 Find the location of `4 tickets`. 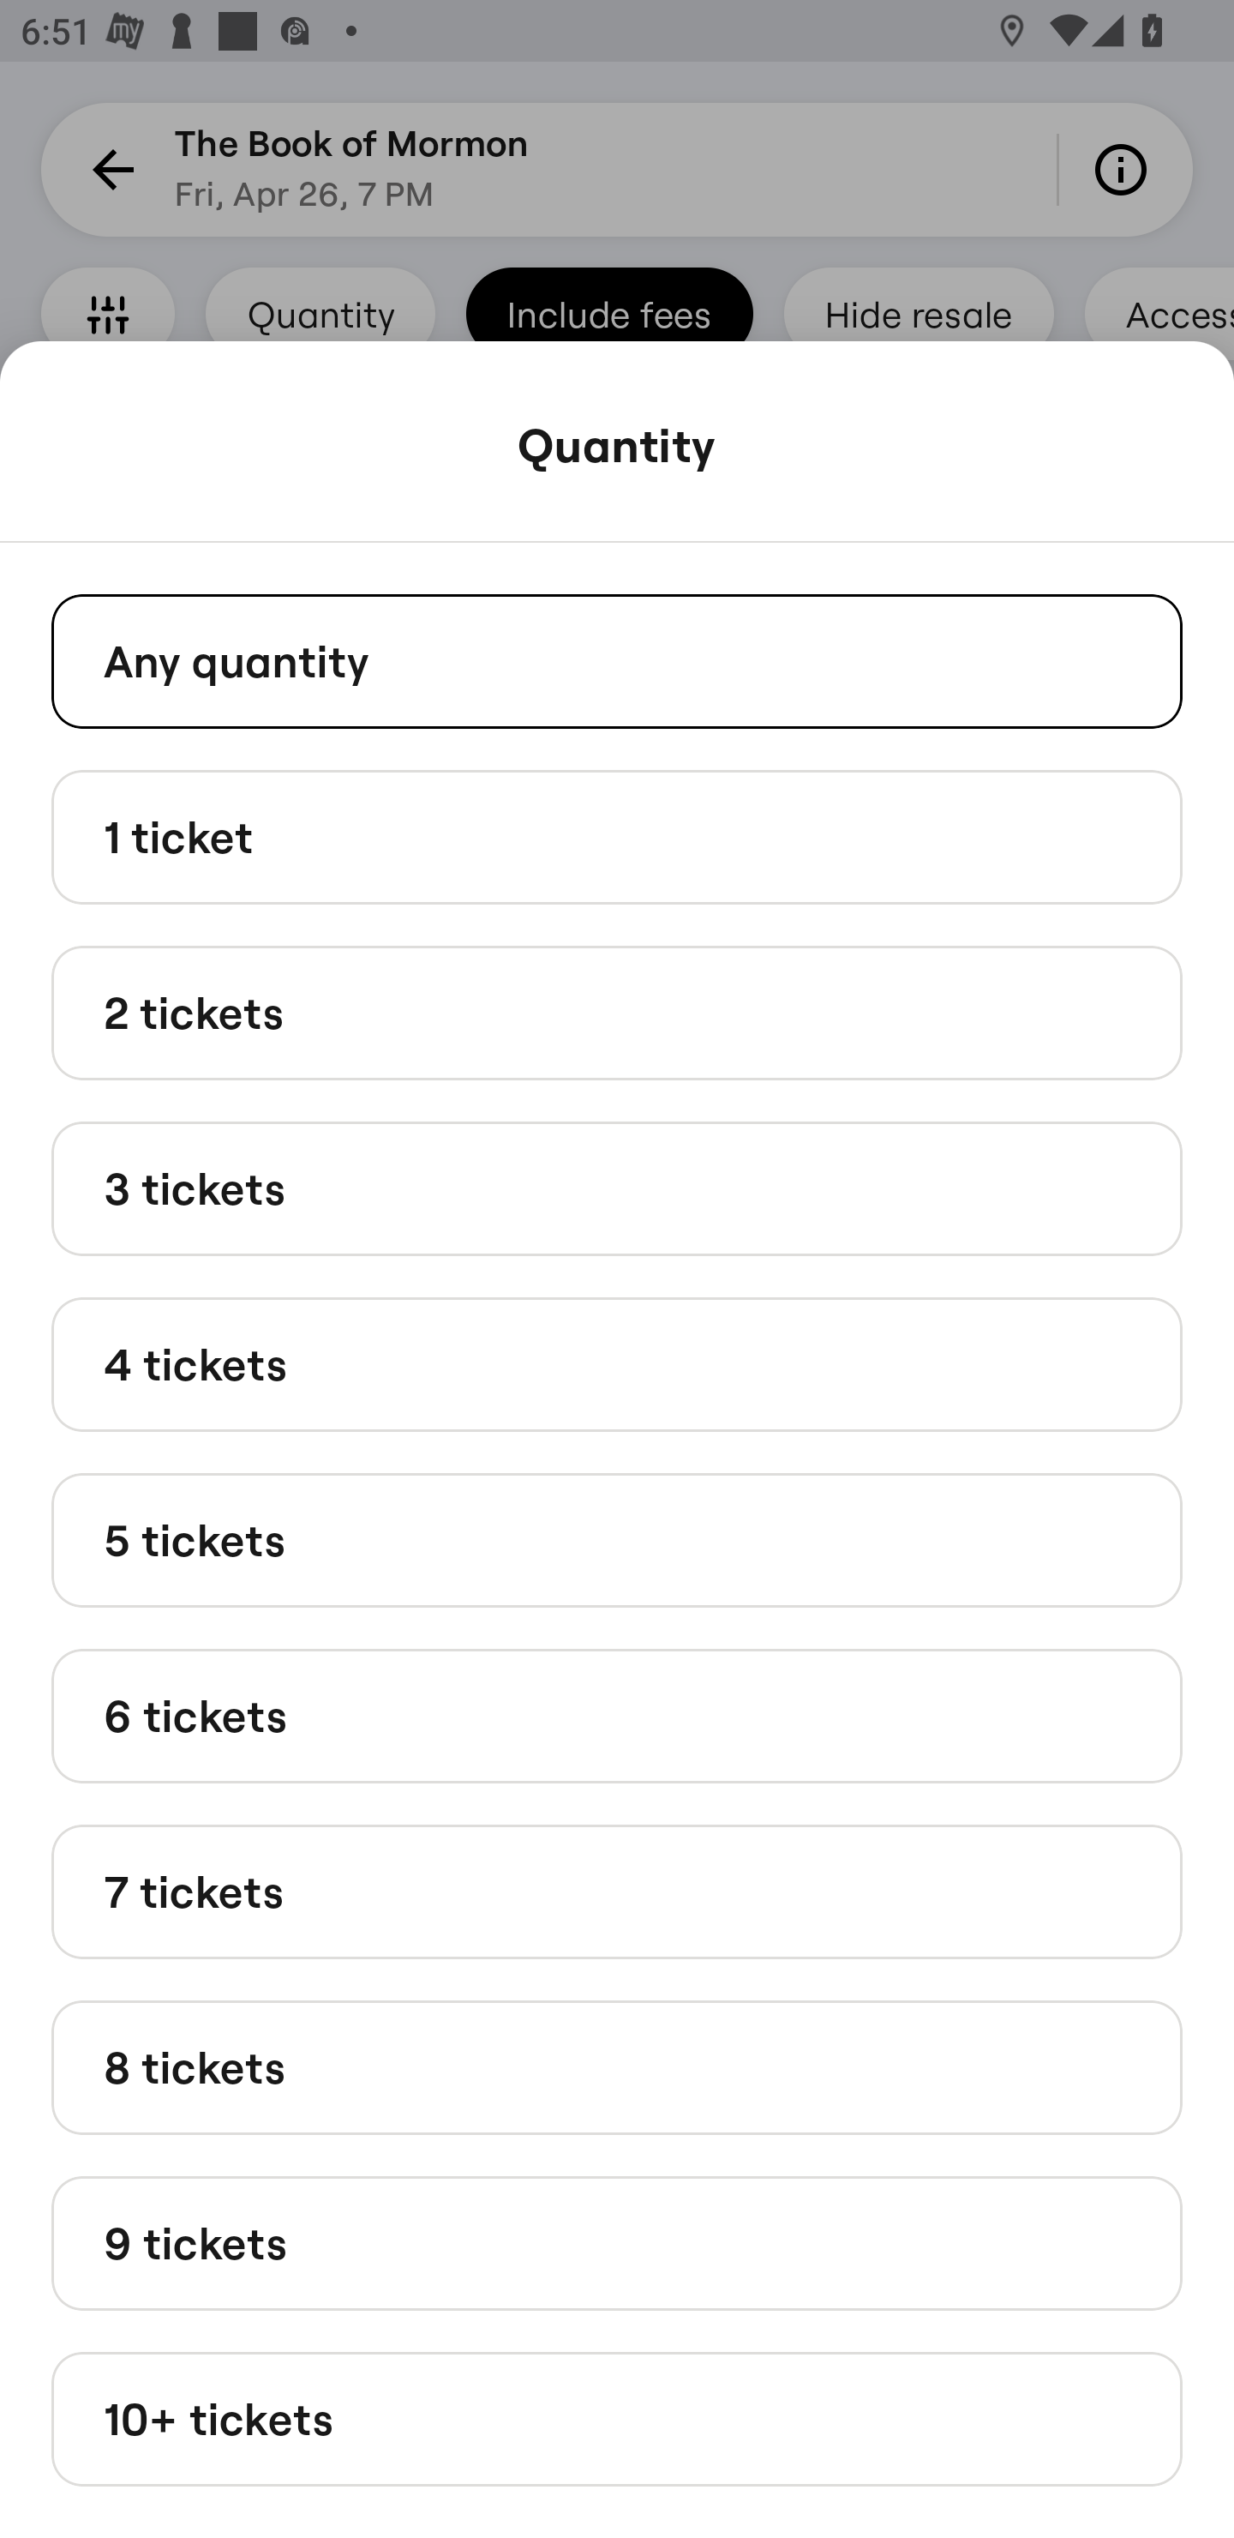

4 tickets is located at coordinates (617, 1363).